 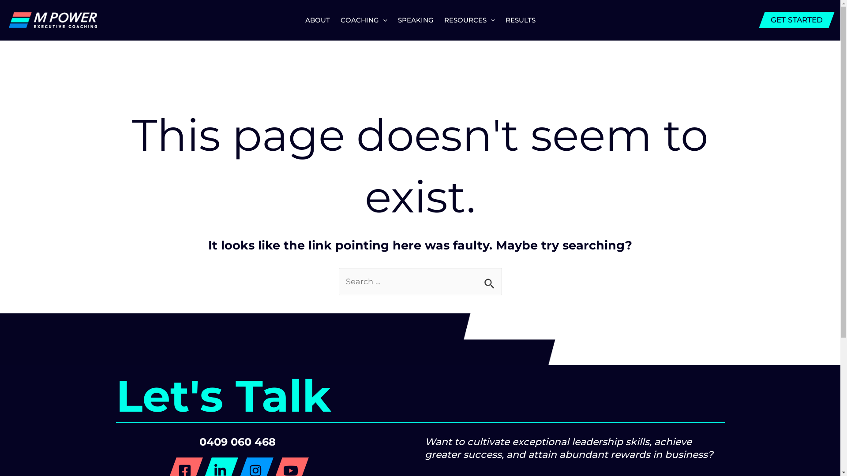 What do you see at coordinates (416, 20) in the screenshot?
I see `SPEAKING` at bounding box center [416, 20].